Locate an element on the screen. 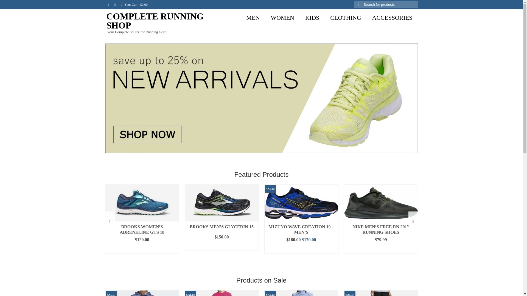  WOMEN is located at coordinates (282, 18).